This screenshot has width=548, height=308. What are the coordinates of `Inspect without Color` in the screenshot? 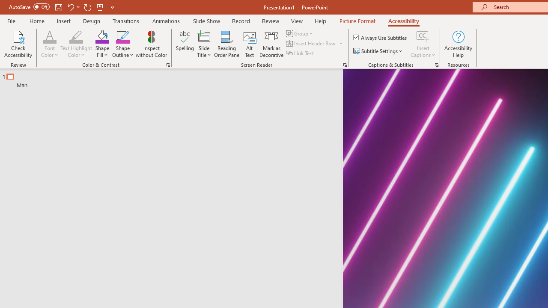 It's located at (151, 44).